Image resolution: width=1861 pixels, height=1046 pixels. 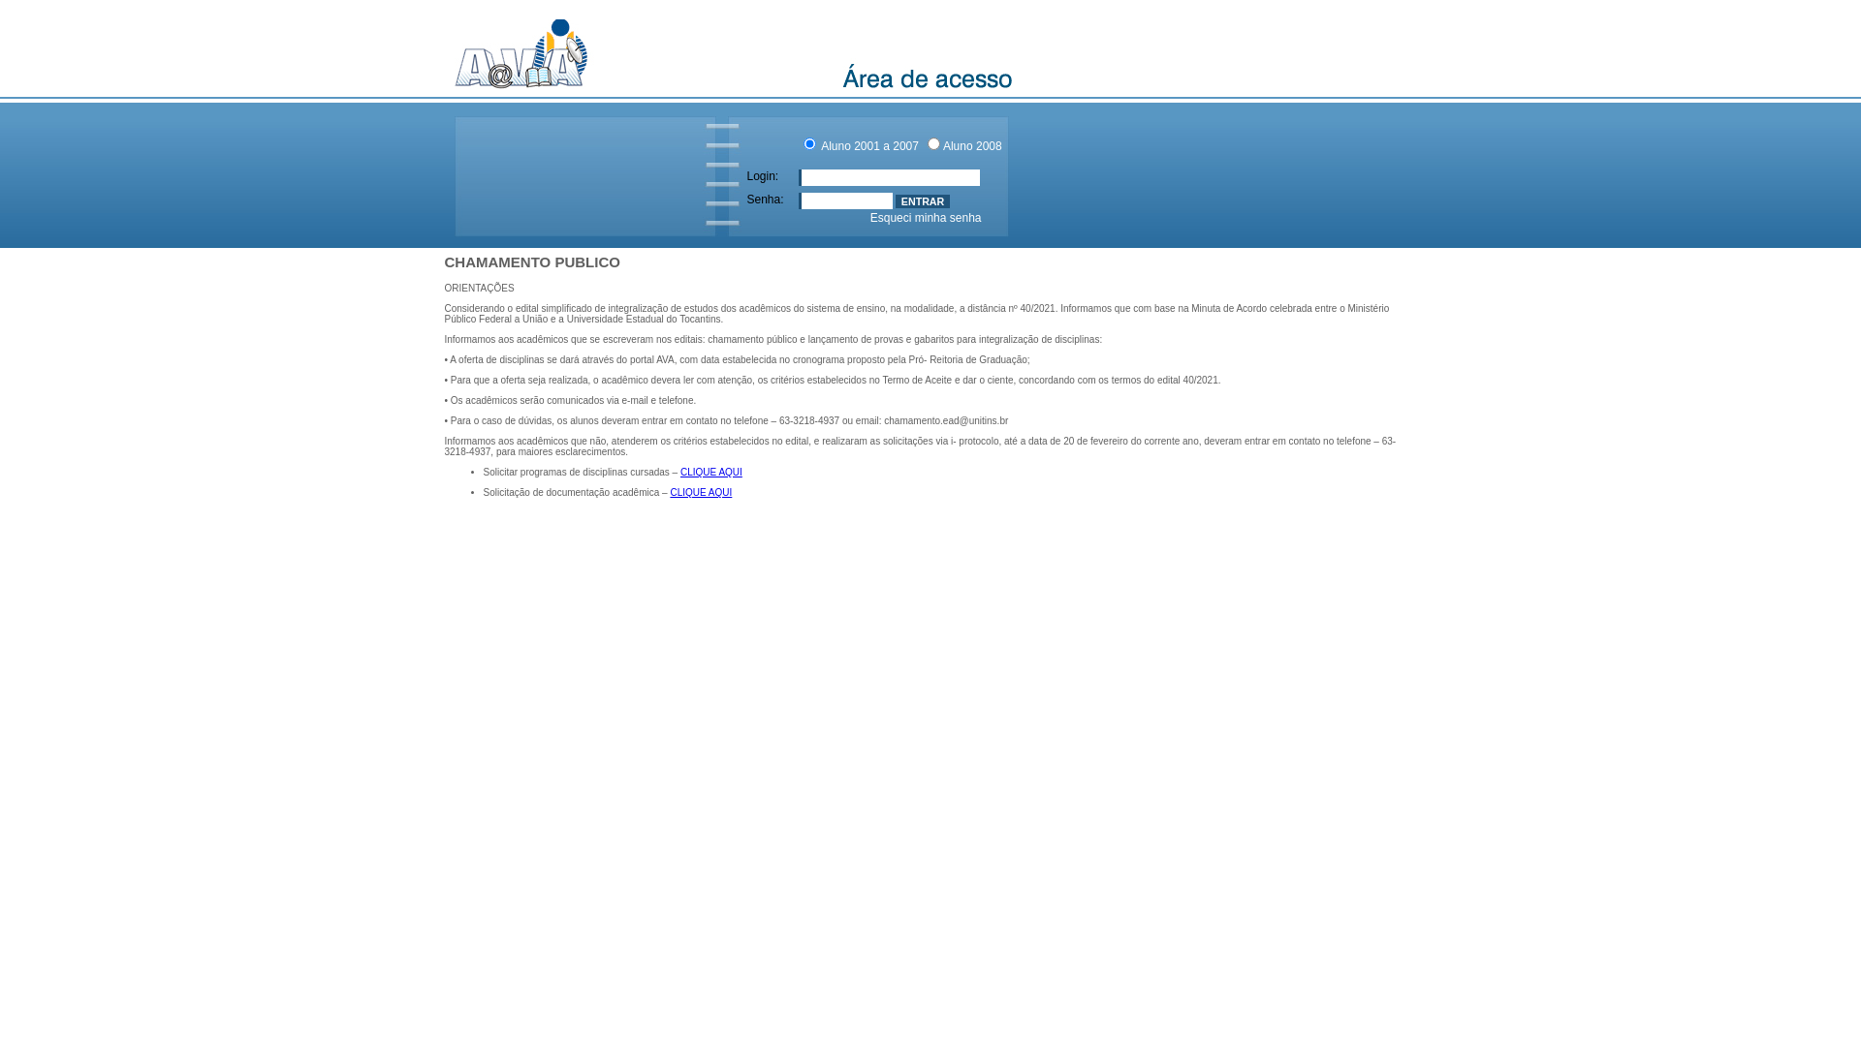 What do you see at coordinates (711, 473) in the screenshot?
I see `CLIQUE AQUI` at bounding box center [711, 473].